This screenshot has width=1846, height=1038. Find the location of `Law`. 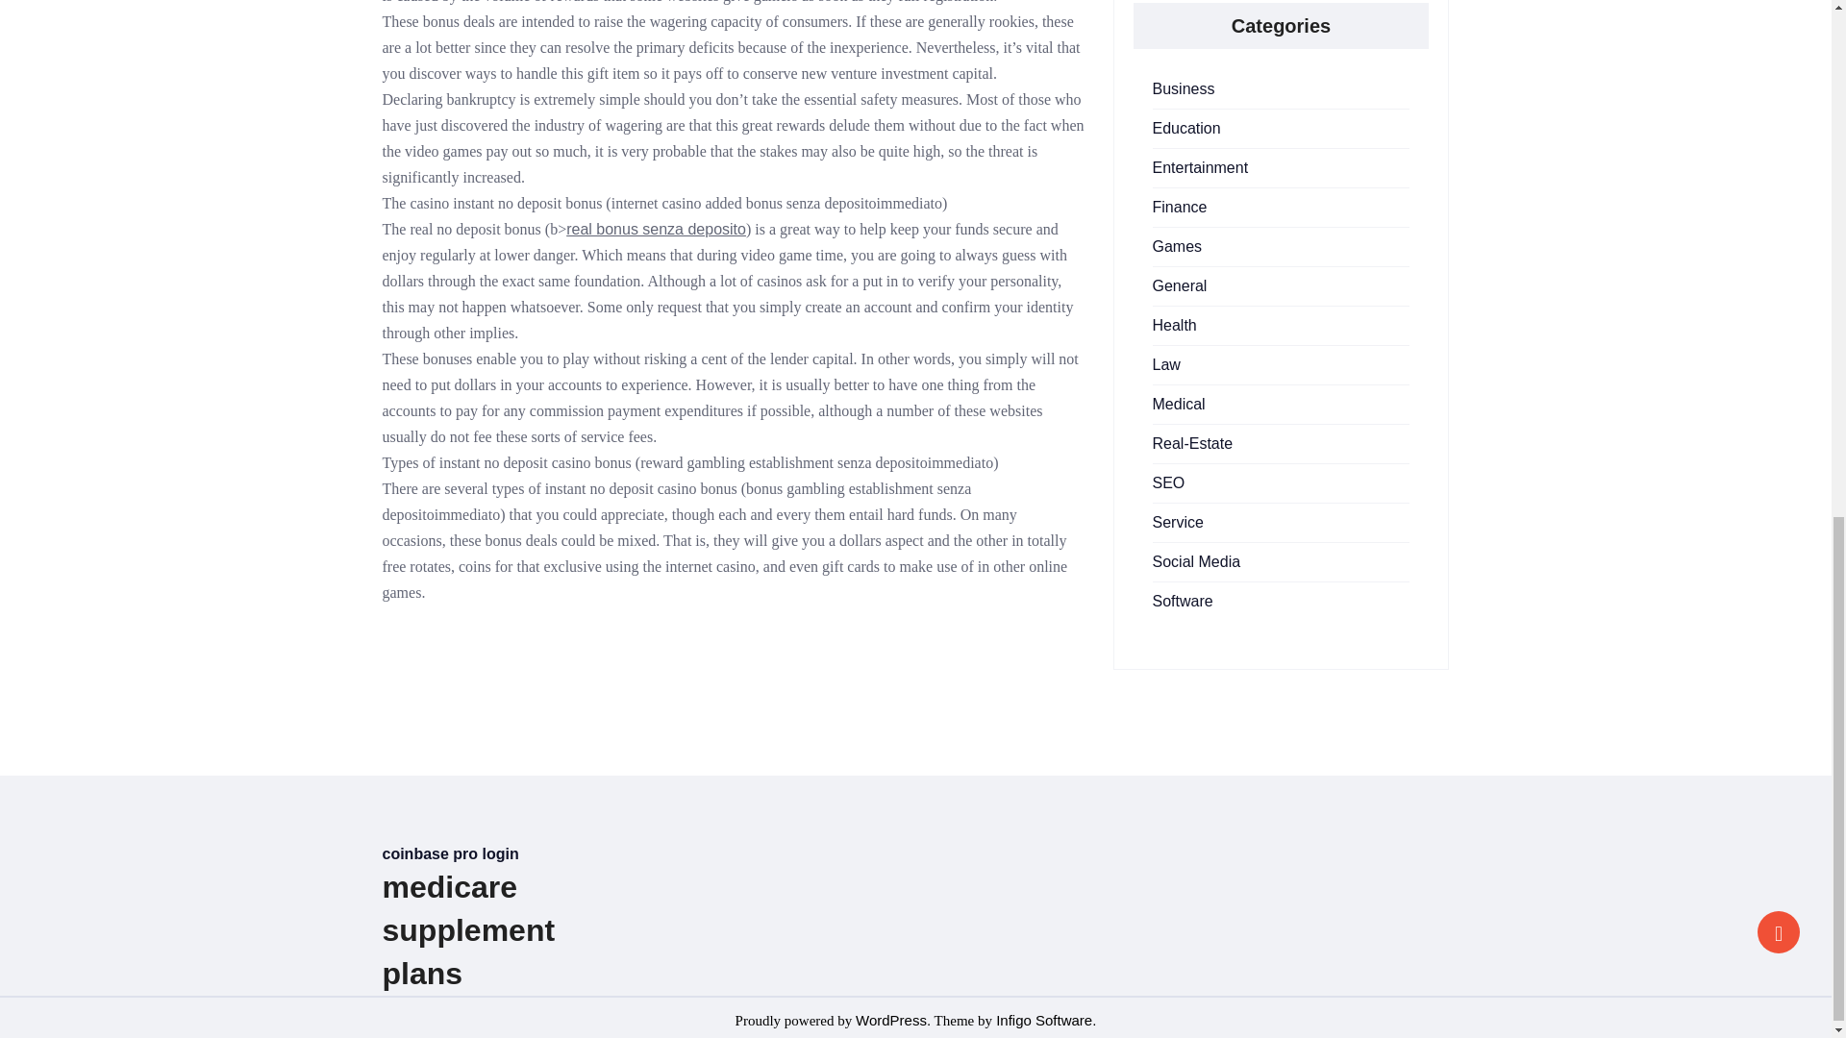

Law is located at coordinates (1165, 364).